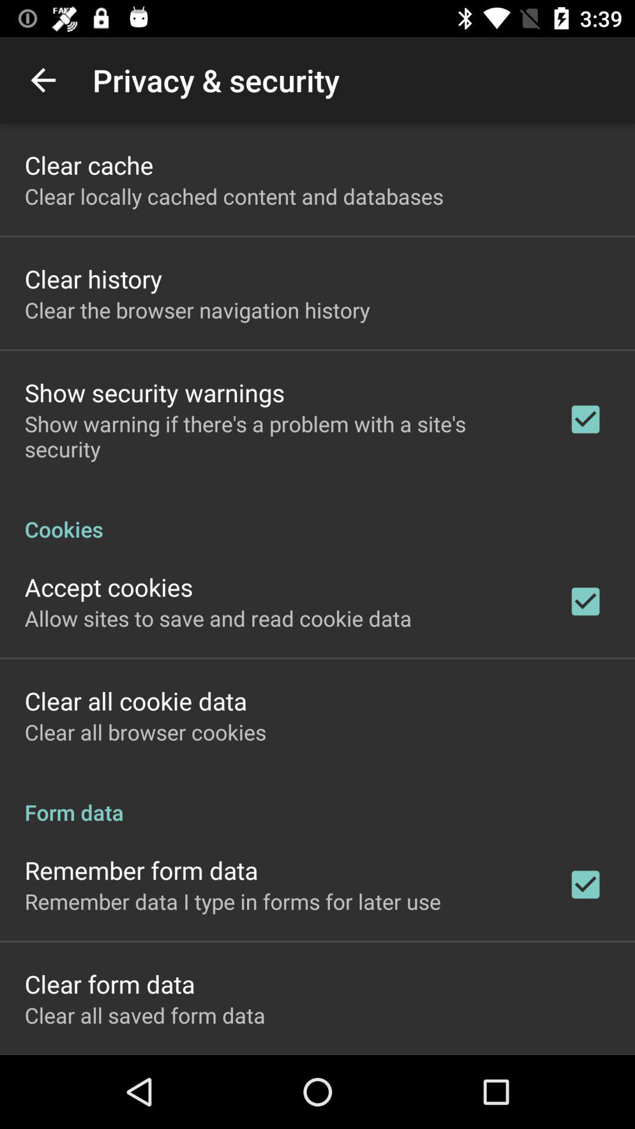 The height and width of the screenshot is (1129, 635). What do you see at coordinates (89, 165) in the screenshot?
I see `launch the clear cache` at bounding box center [89, 165].